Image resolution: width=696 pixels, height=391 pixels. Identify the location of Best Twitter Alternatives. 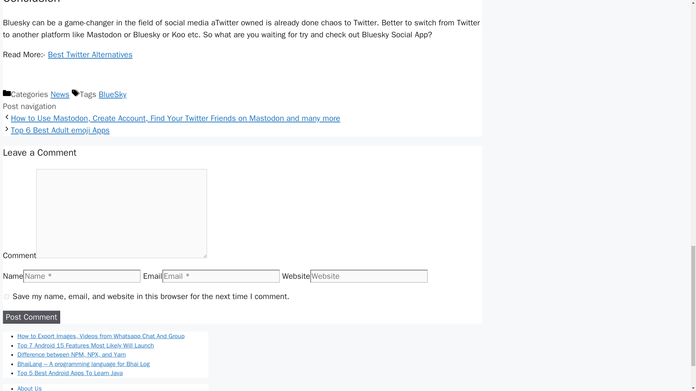
(90, 55).